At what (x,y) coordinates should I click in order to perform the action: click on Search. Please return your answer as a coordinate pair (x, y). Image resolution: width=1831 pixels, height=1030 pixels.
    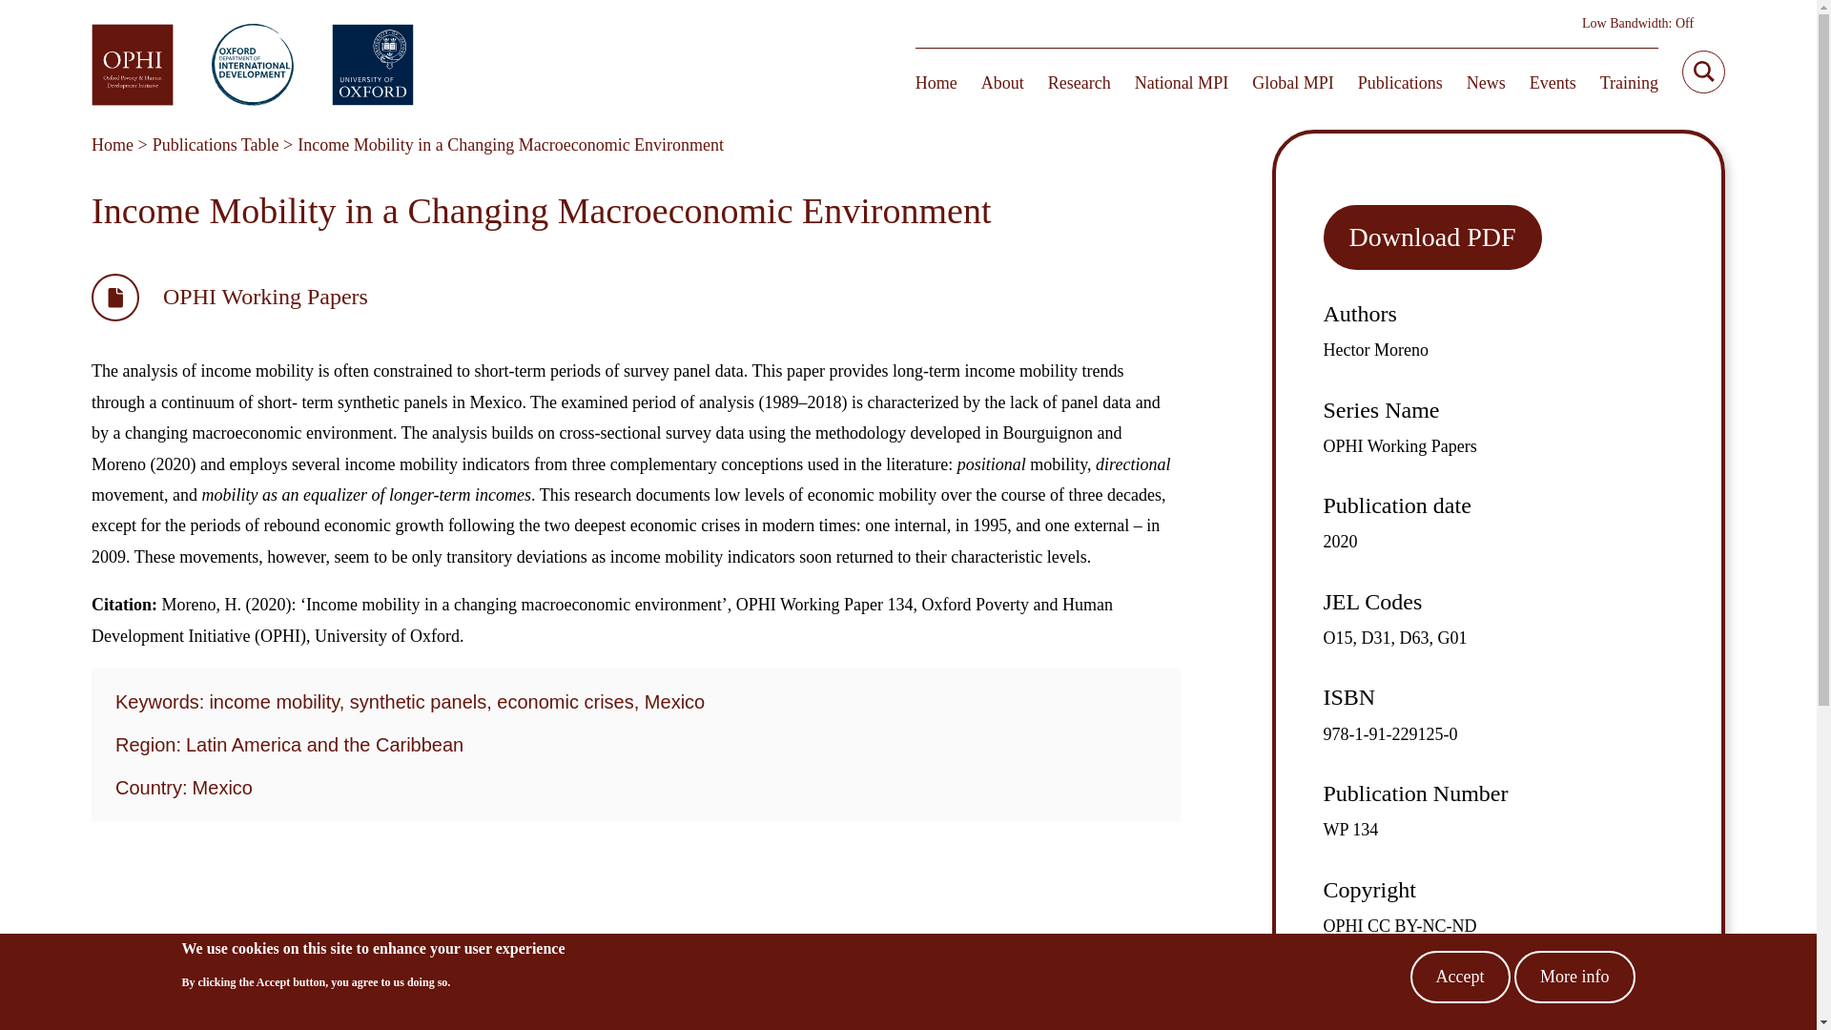
    Looking at the image, I should click on (1706, 71).